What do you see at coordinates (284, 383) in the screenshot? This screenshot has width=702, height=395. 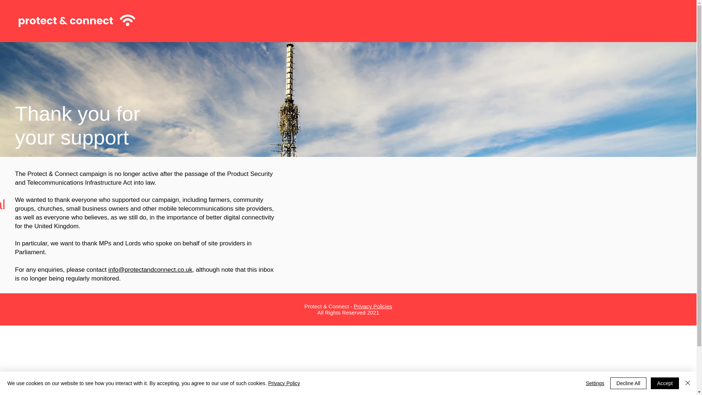 I see `Privacy Policy` at bounding box center [284, 383].